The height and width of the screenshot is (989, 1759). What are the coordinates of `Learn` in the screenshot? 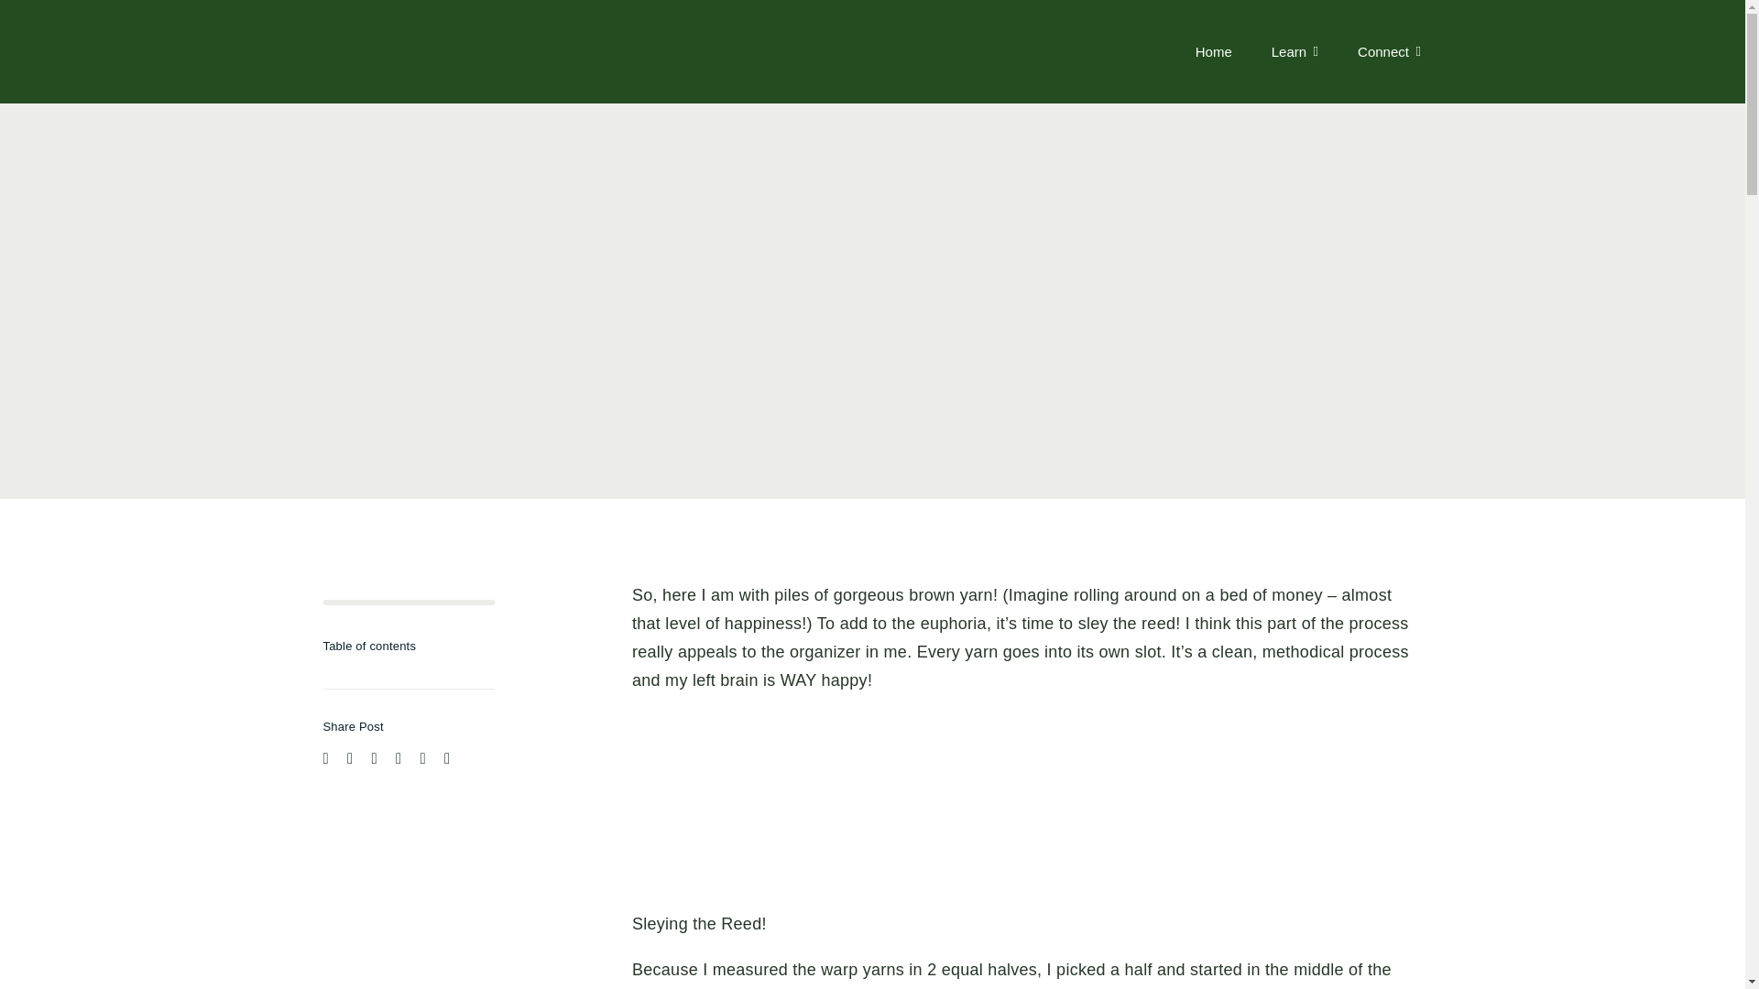 It's located at (1295, 51).